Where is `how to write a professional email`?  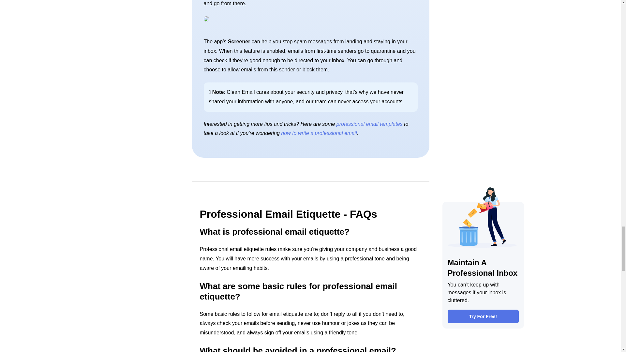 how to write a professional email is located at coordinates (319, 133).